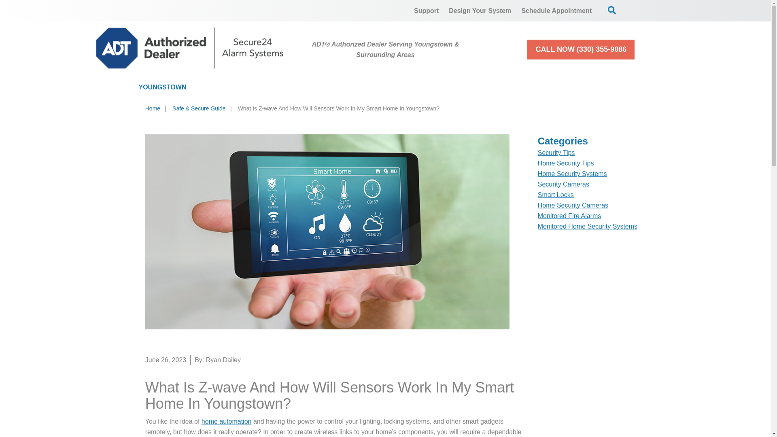 The height and width of the screenshot is (437, 777). Describe the element at coordinates (342, 87) in the screenshot. I see `Expand Menu` at that location.